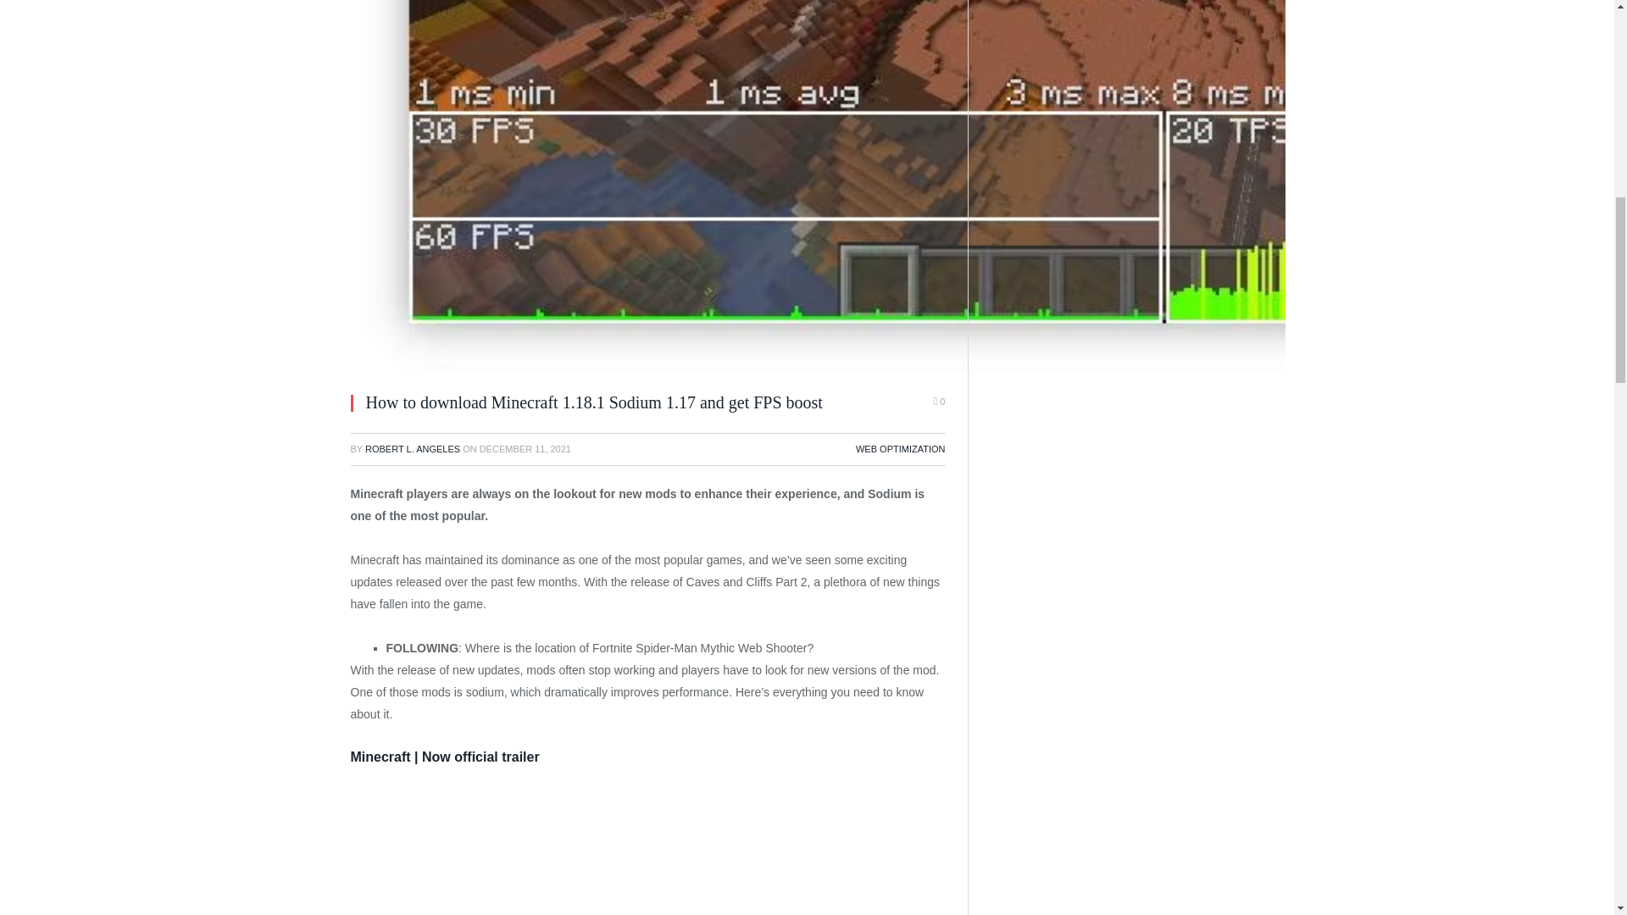  I want to click on WEB OPTIMIZATION, so click(900, 448).